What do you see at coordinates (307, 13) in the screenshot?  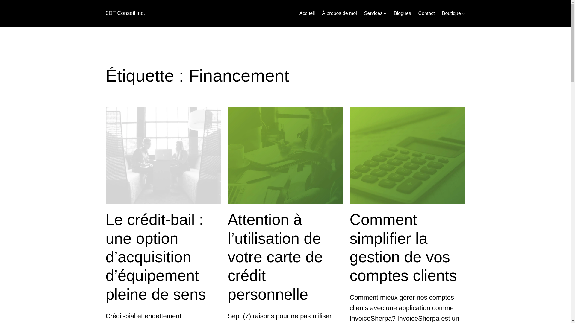 I see `Accueil` at bounding box center [307, 13].